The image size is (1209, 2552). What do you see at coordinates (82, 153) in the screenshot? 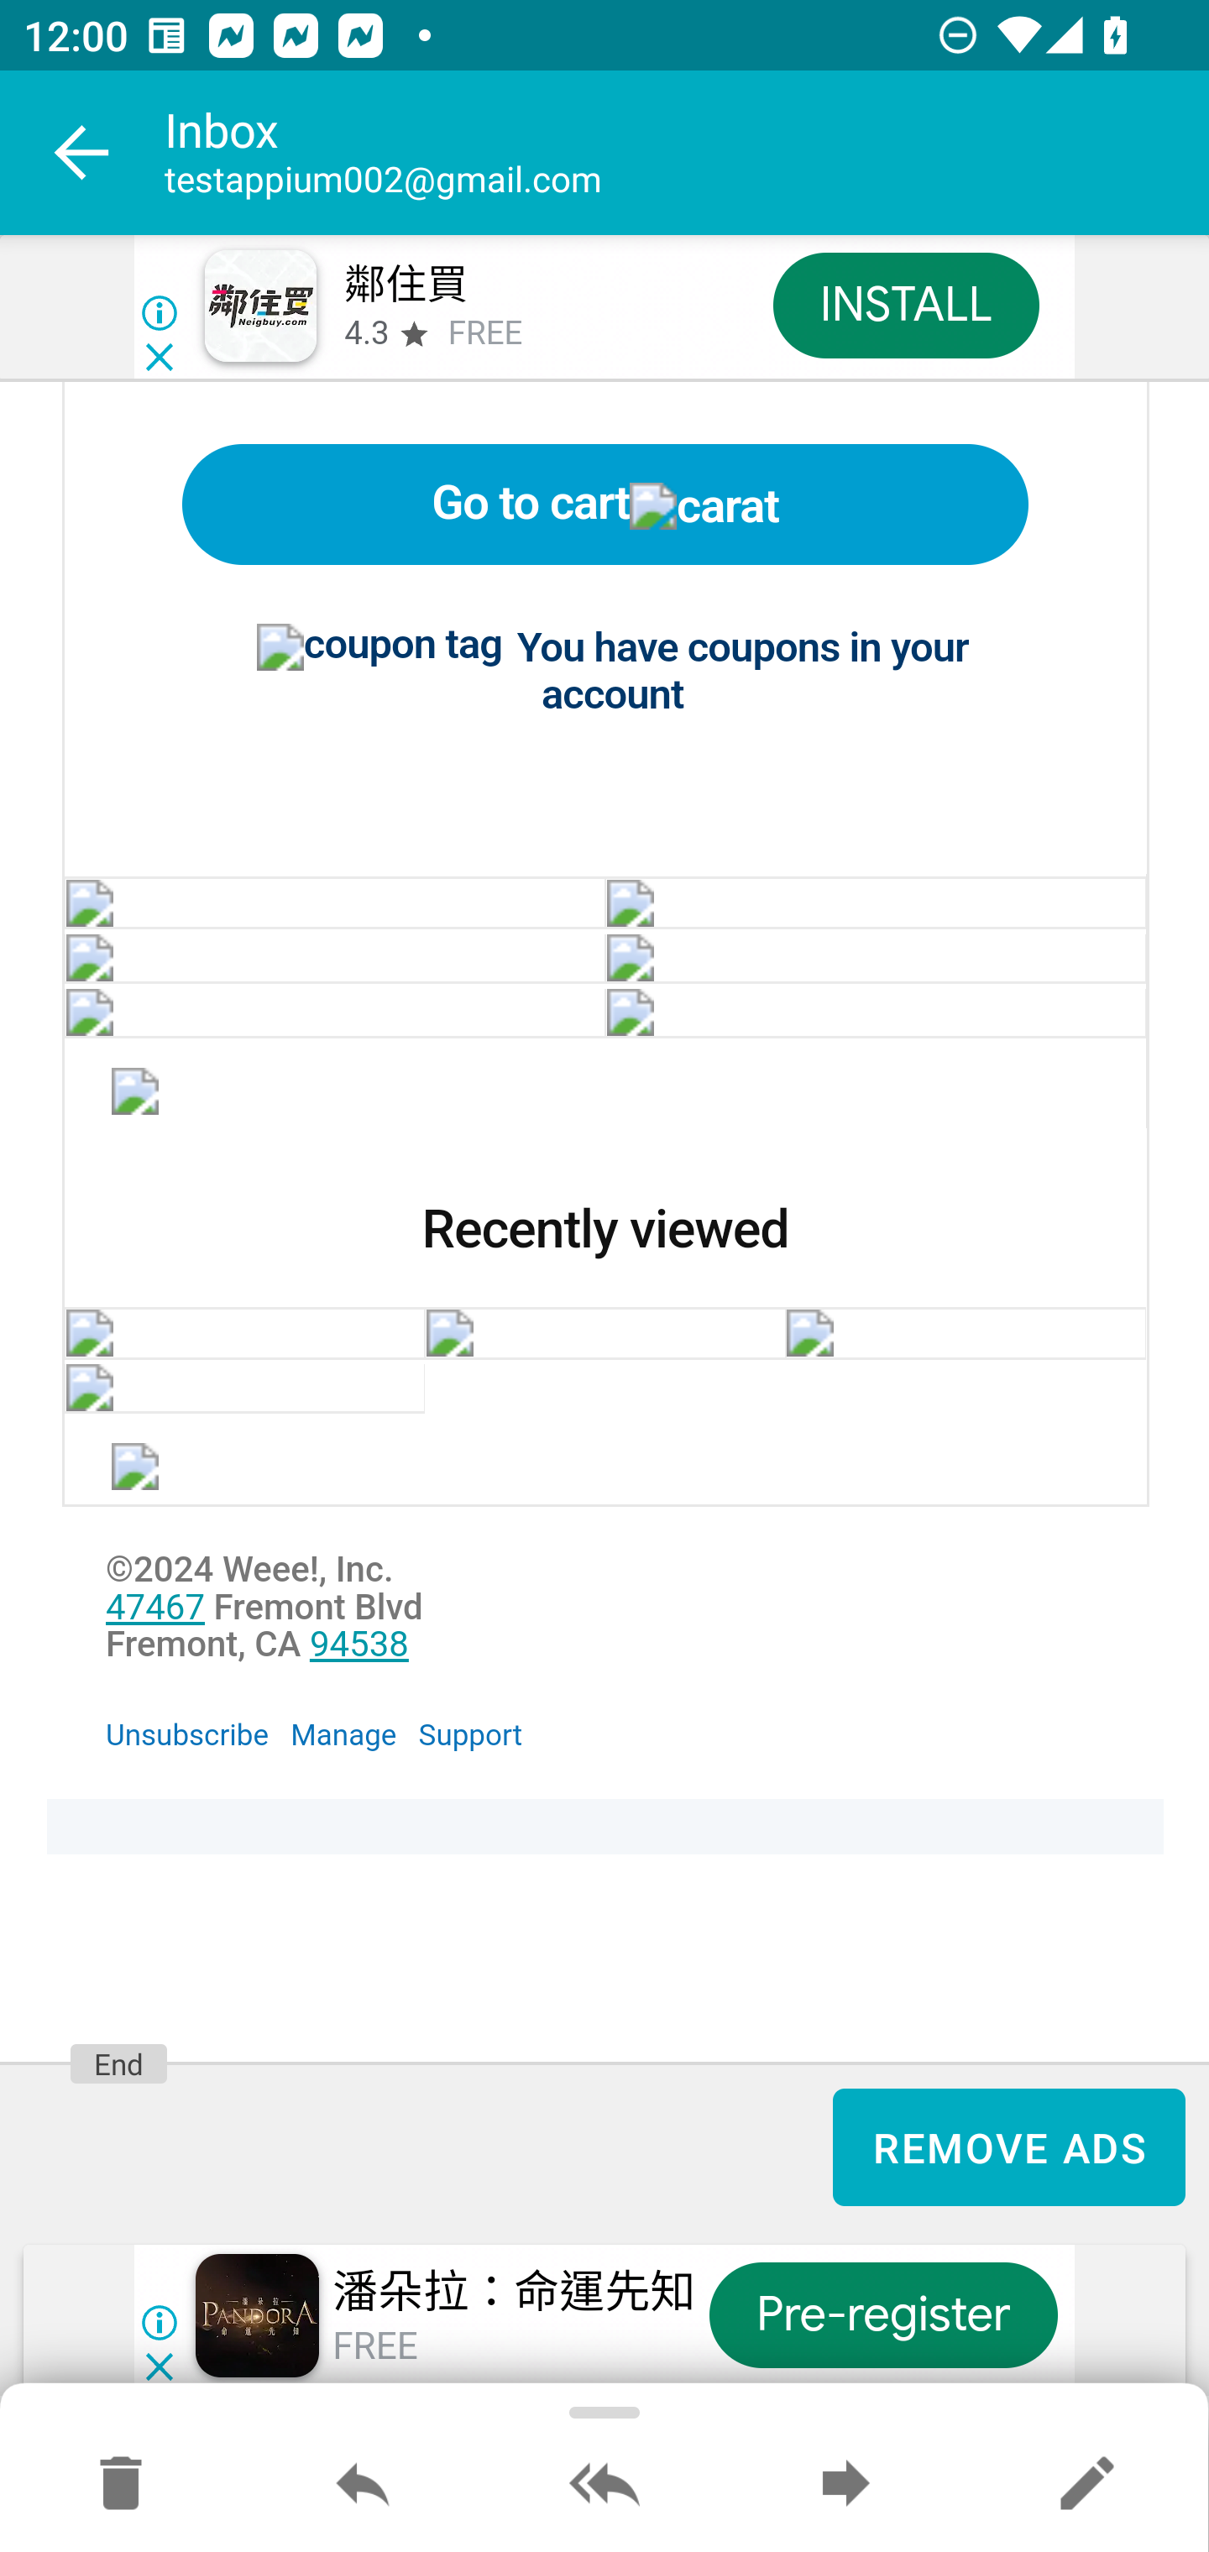
I see `Navigate up` at bounding box center [82, 153].